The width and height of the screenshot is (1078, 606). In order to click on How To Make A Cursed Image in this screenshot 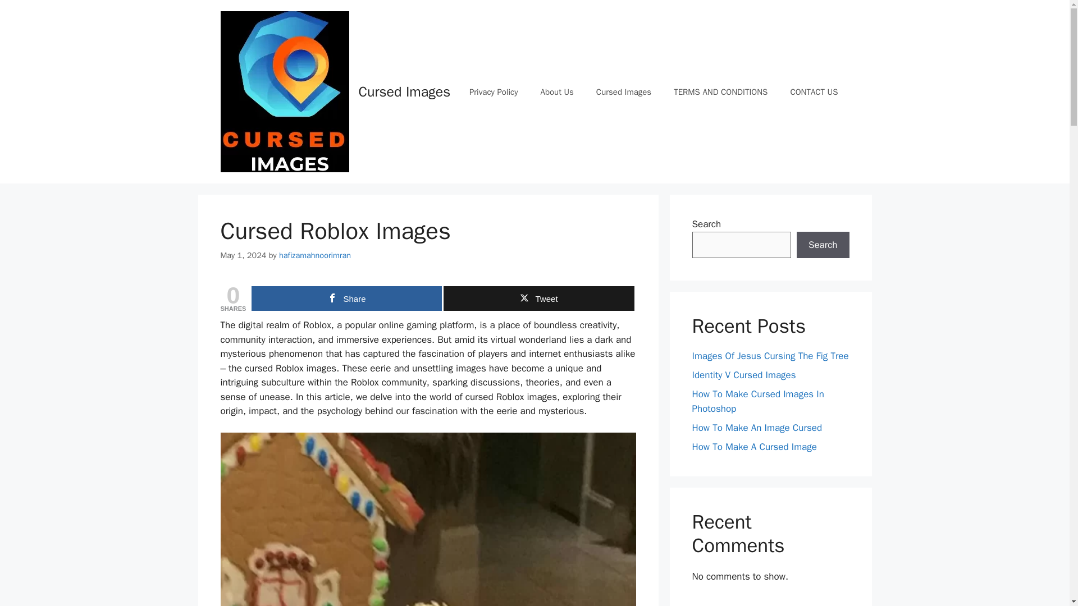, I will do `click(753, 447)`.